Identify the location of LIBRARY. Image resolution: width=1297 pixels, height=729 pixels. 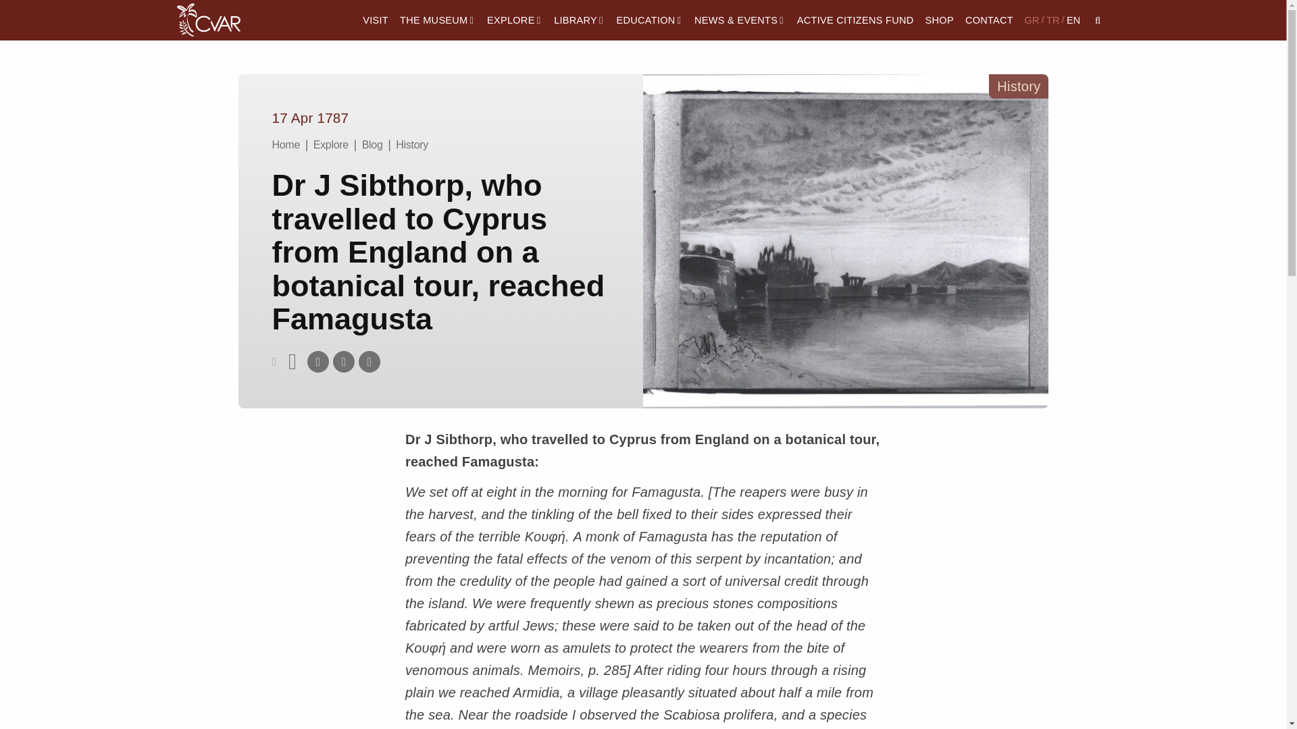
(580, 20).